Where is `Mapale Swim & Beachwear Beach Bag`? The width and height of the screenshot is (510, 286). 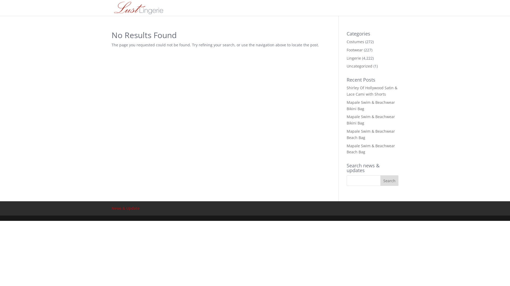
Mapale Swim & Beachwear Beach Bag is located at coordinates (371, 135).